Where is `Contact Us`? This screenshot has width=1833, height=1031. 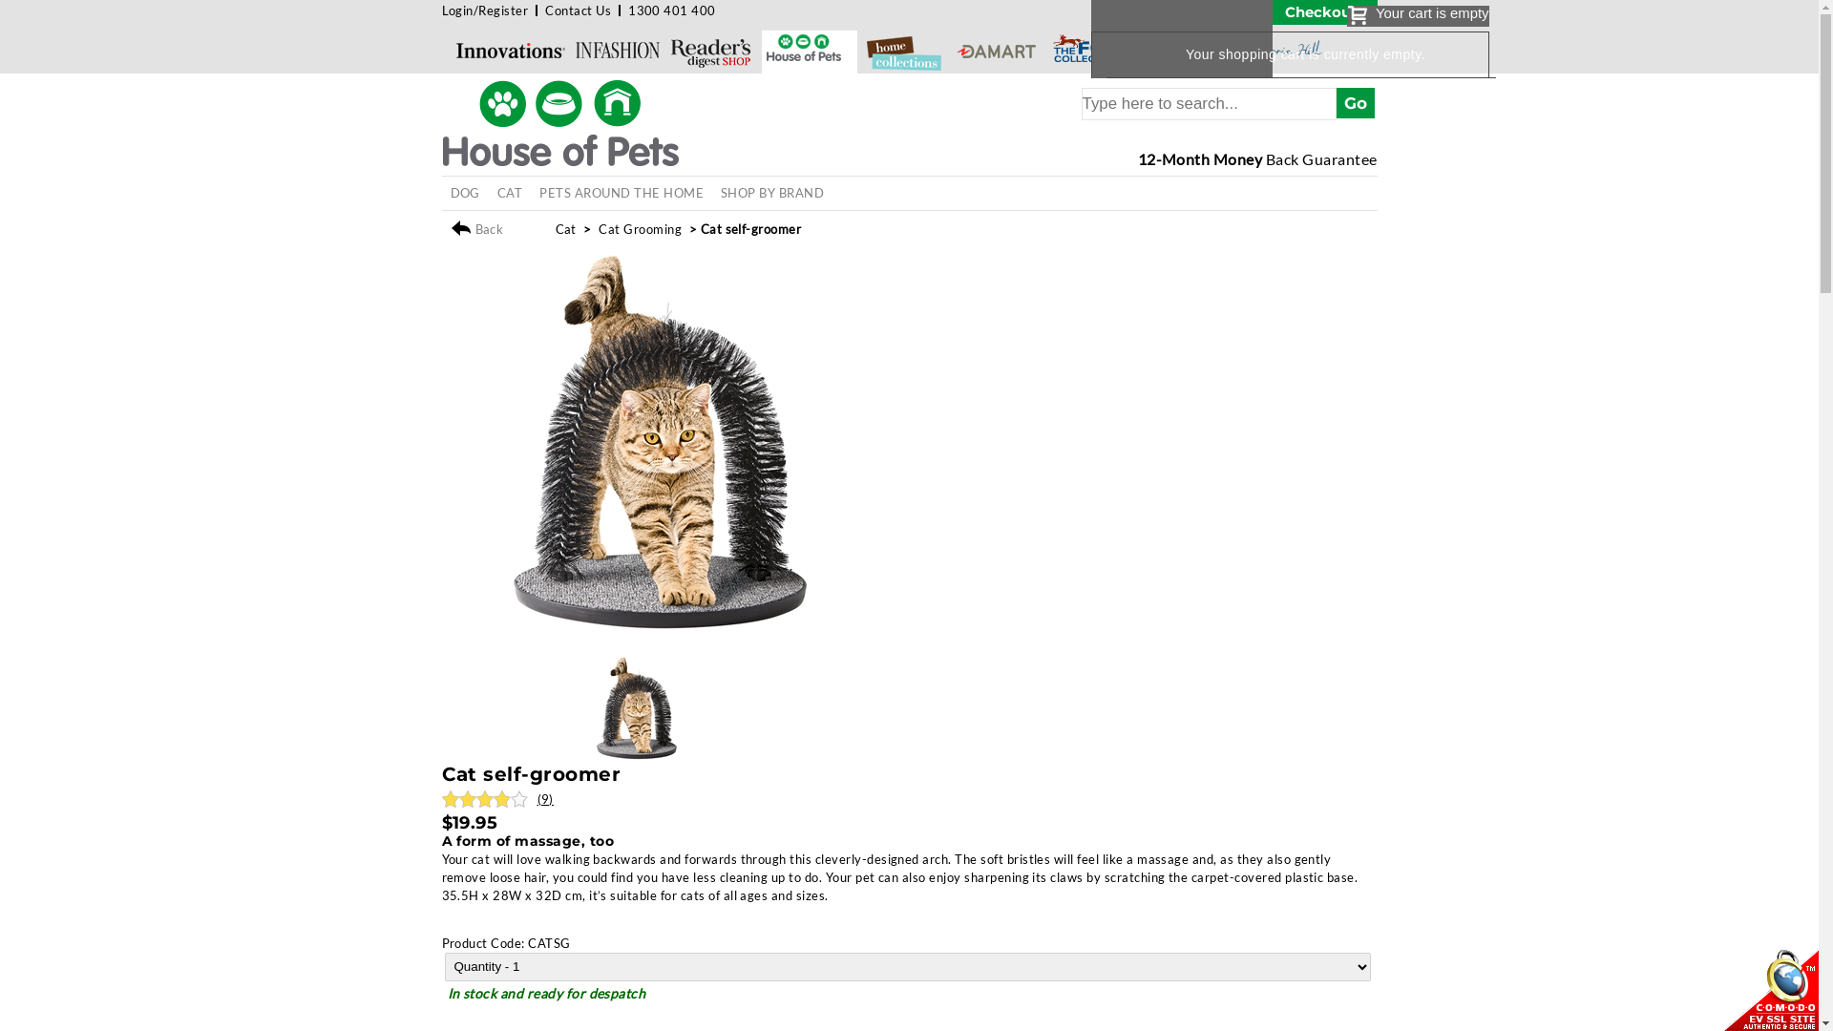 Contact Us is located at coordinates (579, 11).